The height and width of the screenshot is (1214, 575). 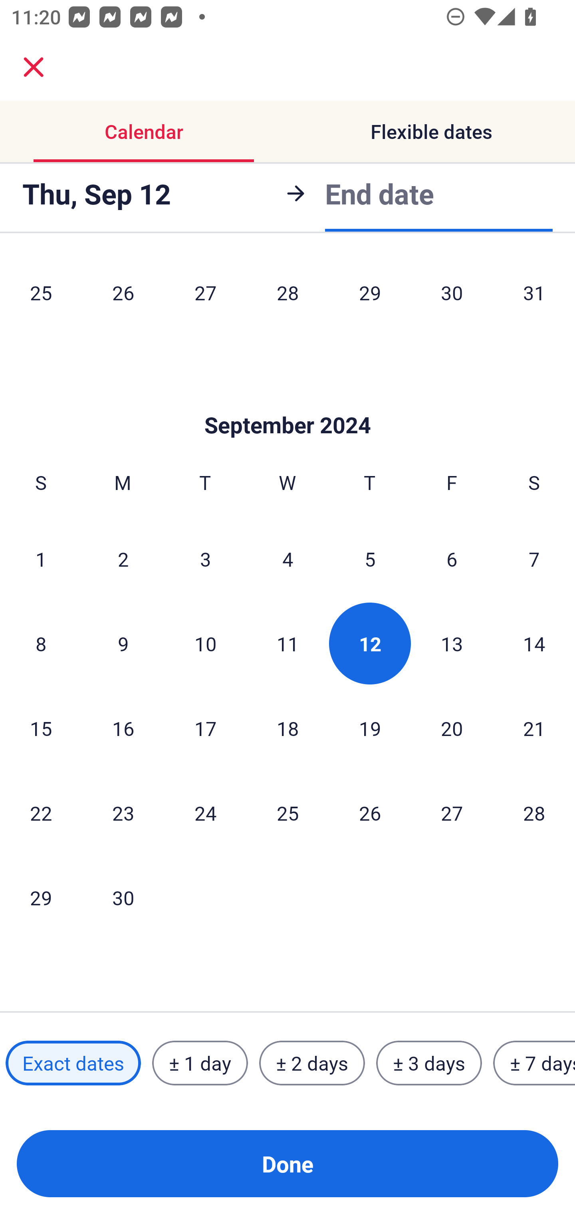 What do you see at coordinates (123, 295) in the screenshot?
I see `26 Monday, August 26, 2024` at bounding box center [123, 295].